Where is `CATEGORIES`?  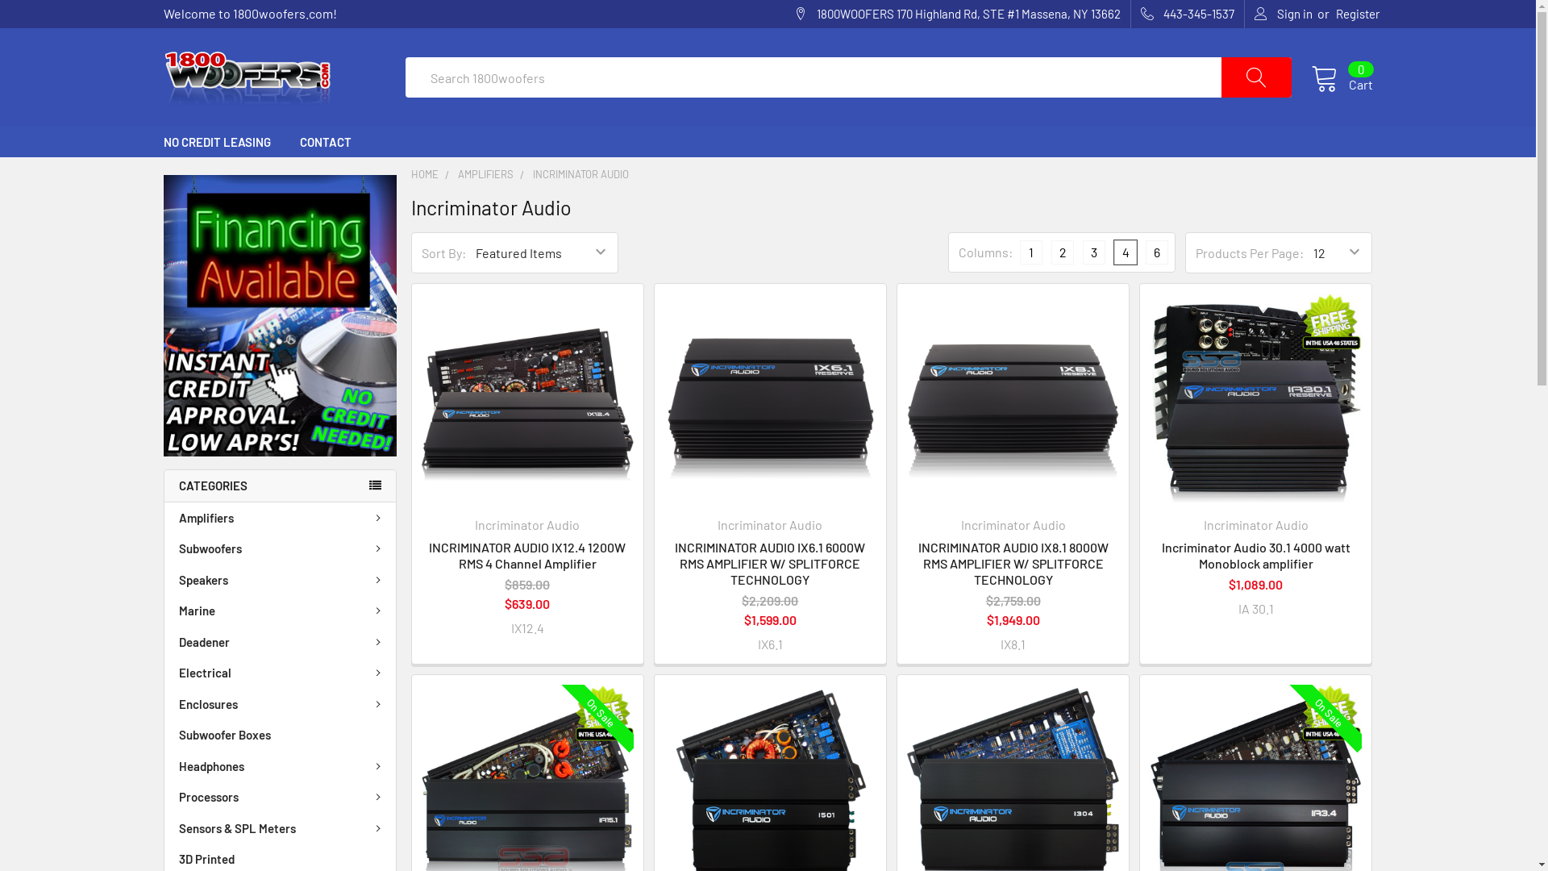 CATEGORIES is located at coordinates (279, 486).